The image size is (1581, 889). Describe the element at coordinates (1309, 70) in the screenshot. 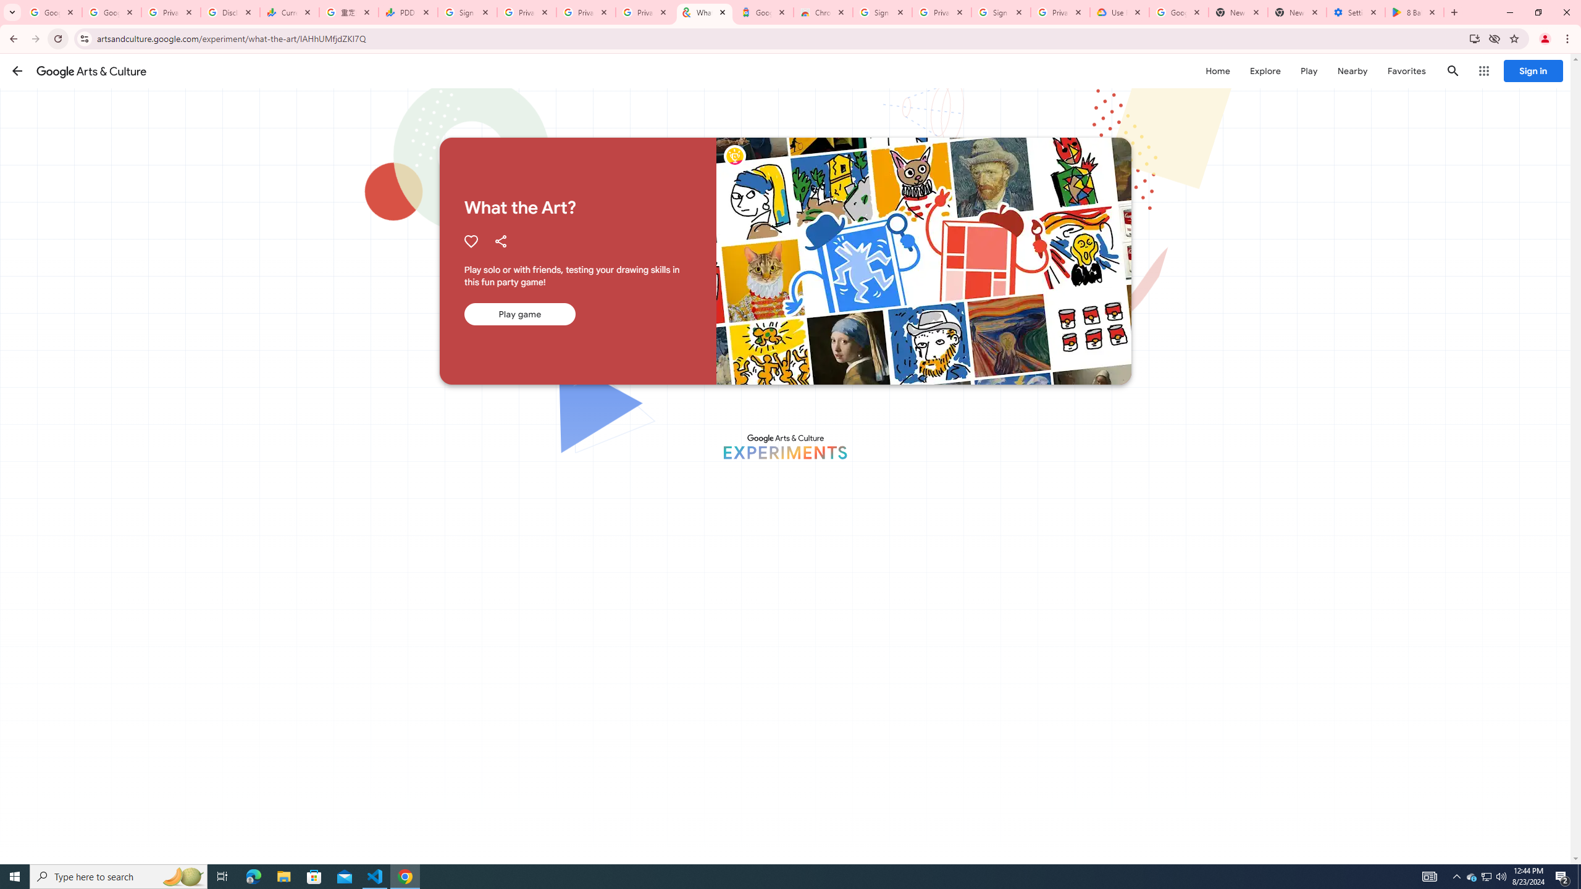

I see `Play` at that location.